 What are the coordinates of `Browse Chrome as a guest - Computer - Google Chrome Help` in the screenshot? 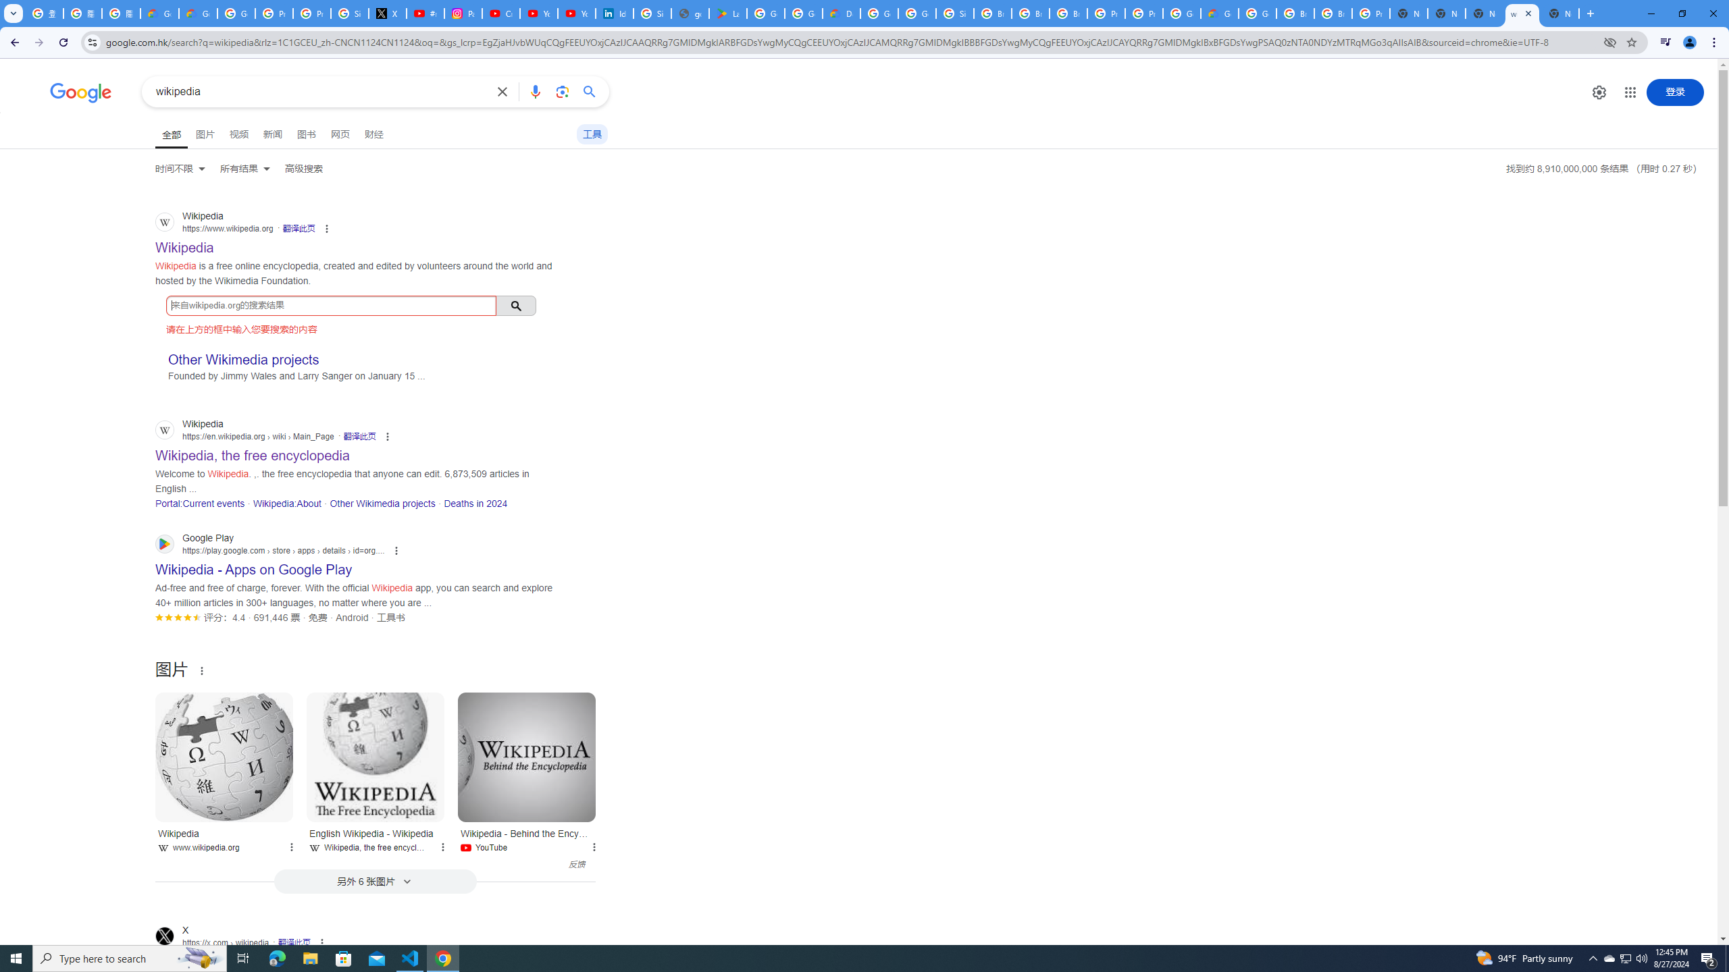 It's located at (1068, 13).